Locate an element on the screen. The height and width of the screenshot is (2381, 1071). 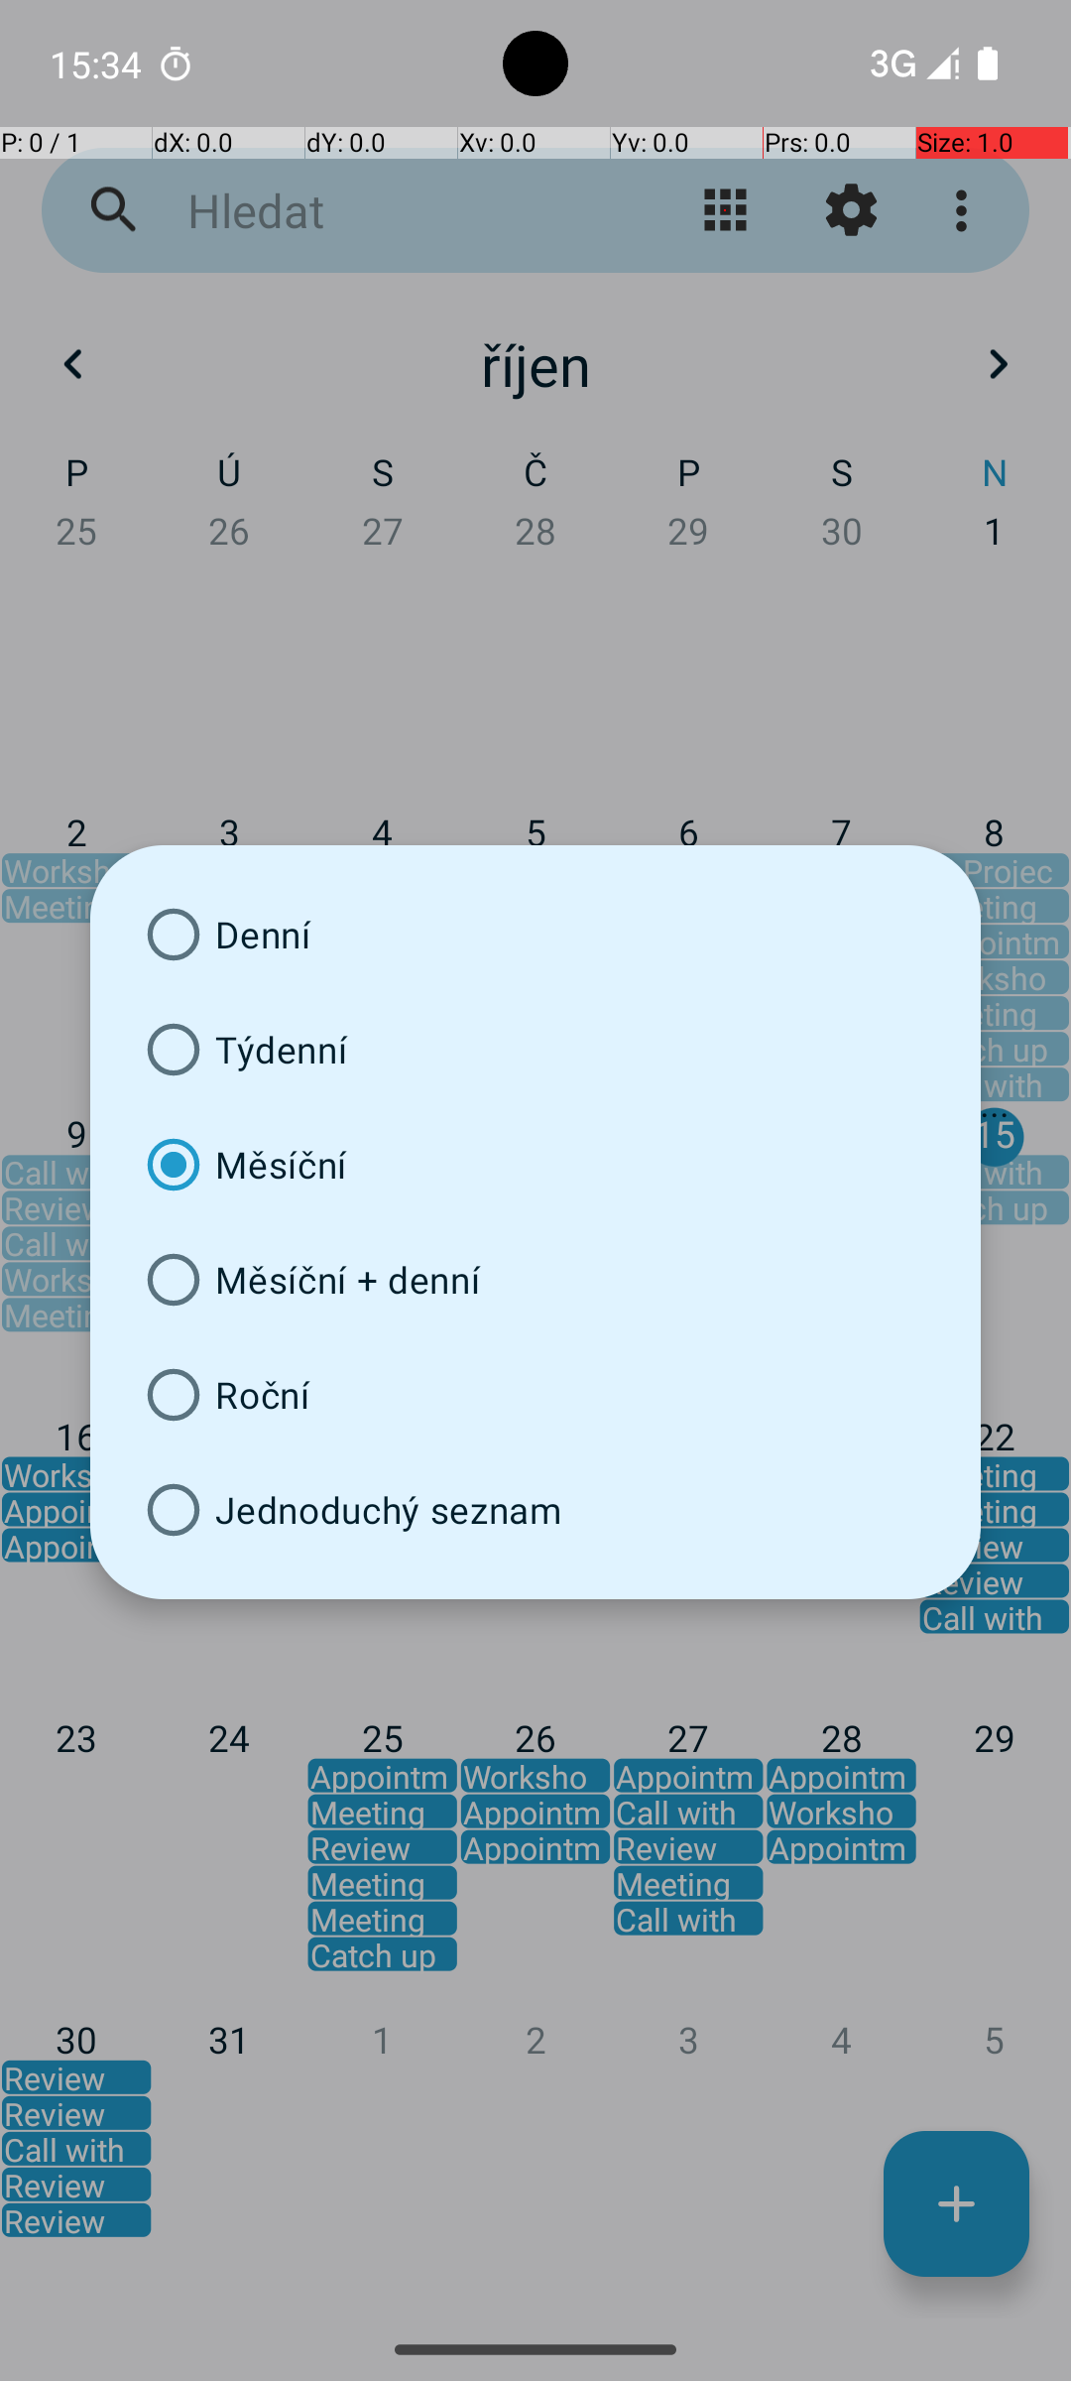
Roční is located at coordinates (535, 1395).